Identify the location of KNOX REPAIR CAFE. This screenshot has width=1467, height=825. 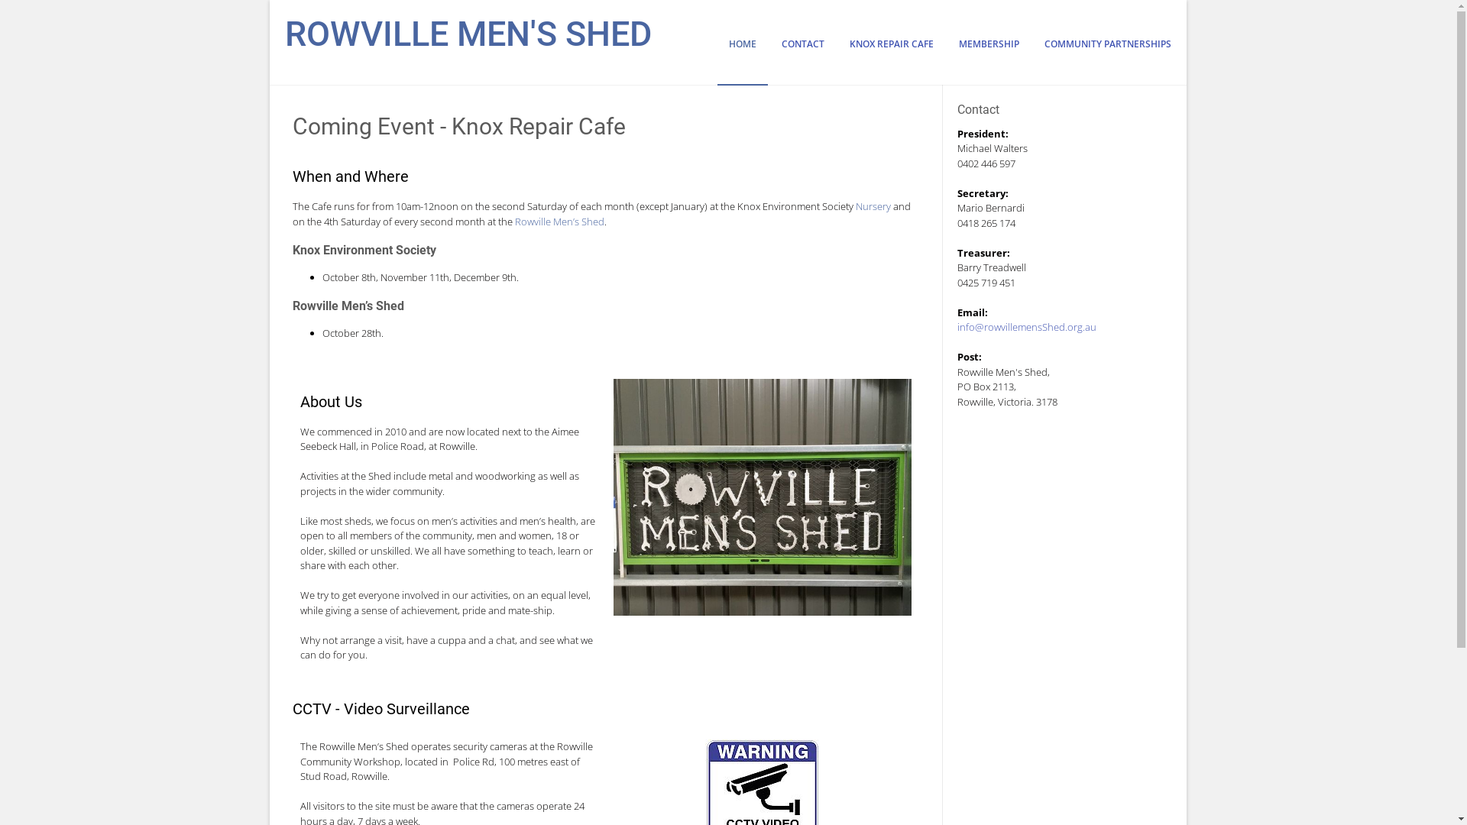
(891, 55).